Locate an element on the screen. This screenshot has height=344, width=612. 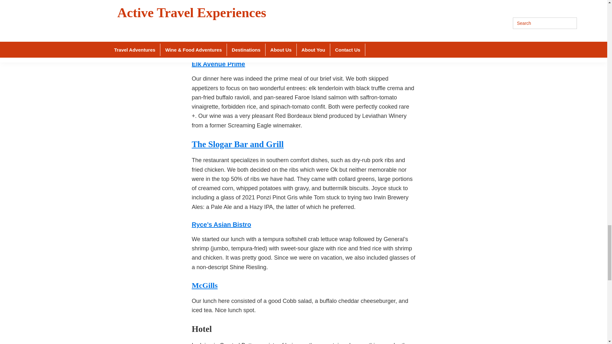
The Slogar Bar and Grill is located at coordinates (238, 144).